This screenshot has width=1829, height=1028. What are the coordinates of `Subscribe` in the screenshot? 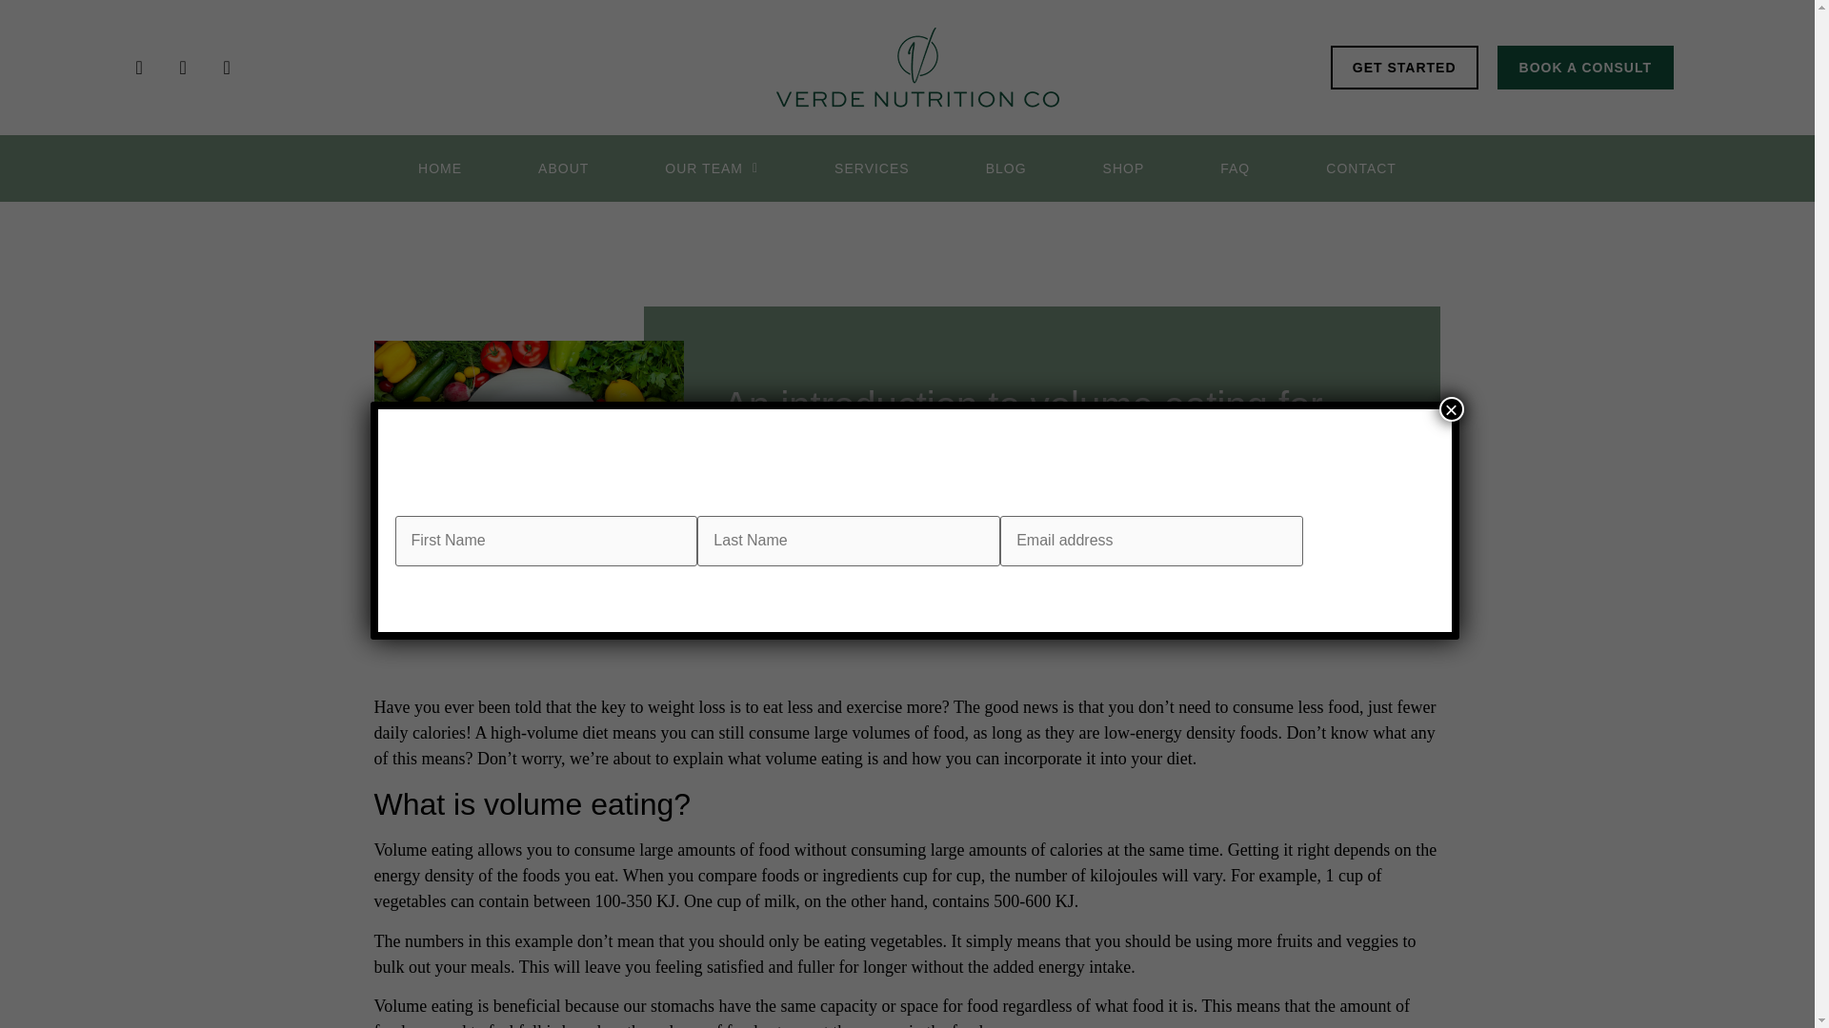 It's located at (1368, 541).